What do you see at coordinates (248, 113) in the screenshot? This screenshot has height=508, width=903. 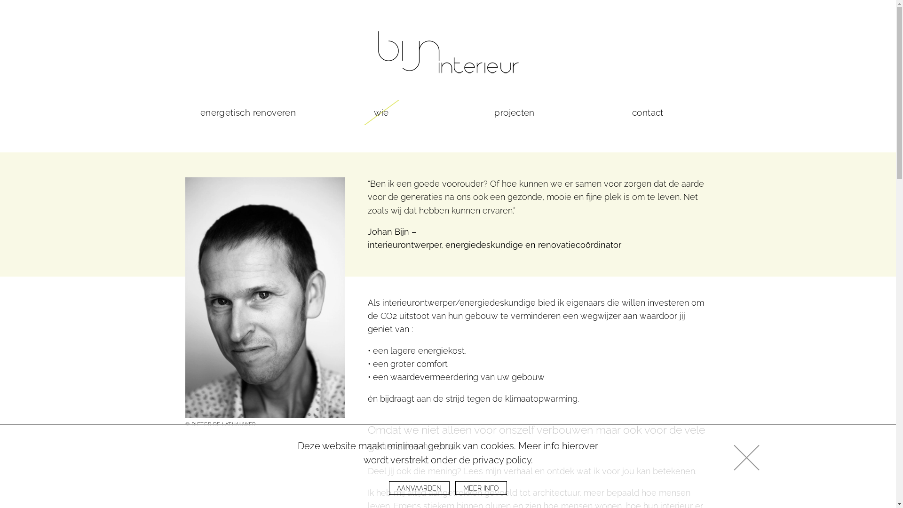 I see `energetisch renoveren` at bounding box center [248, 113].